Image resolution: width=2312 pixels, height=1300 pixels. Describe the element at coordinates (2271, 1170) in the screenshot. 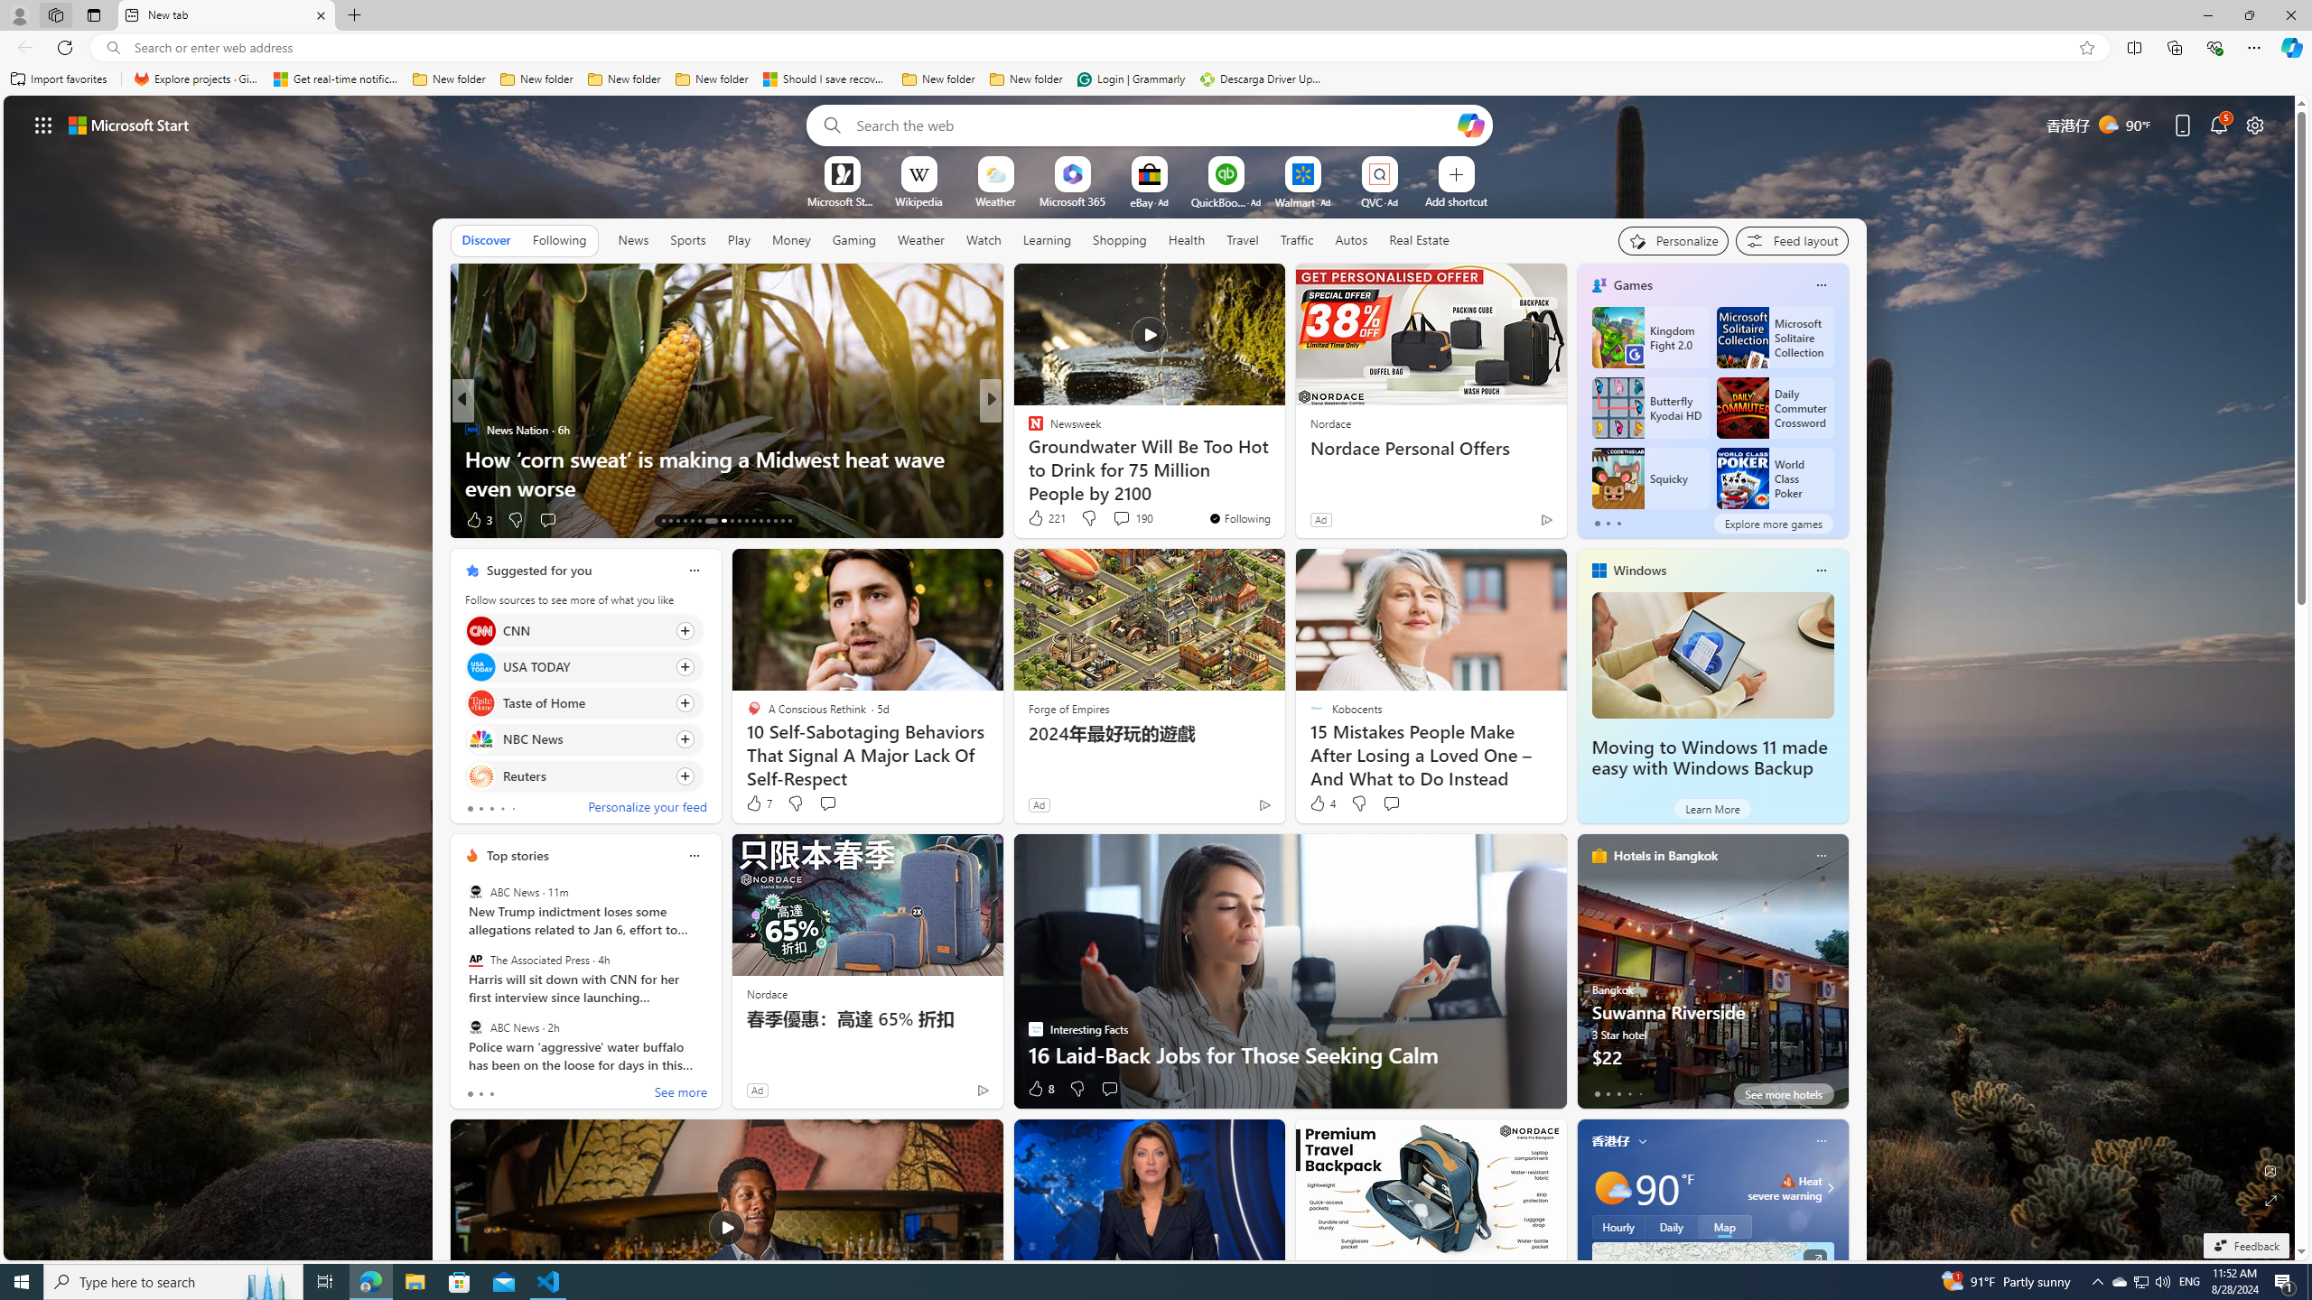

I see `Edit Background` at that location.